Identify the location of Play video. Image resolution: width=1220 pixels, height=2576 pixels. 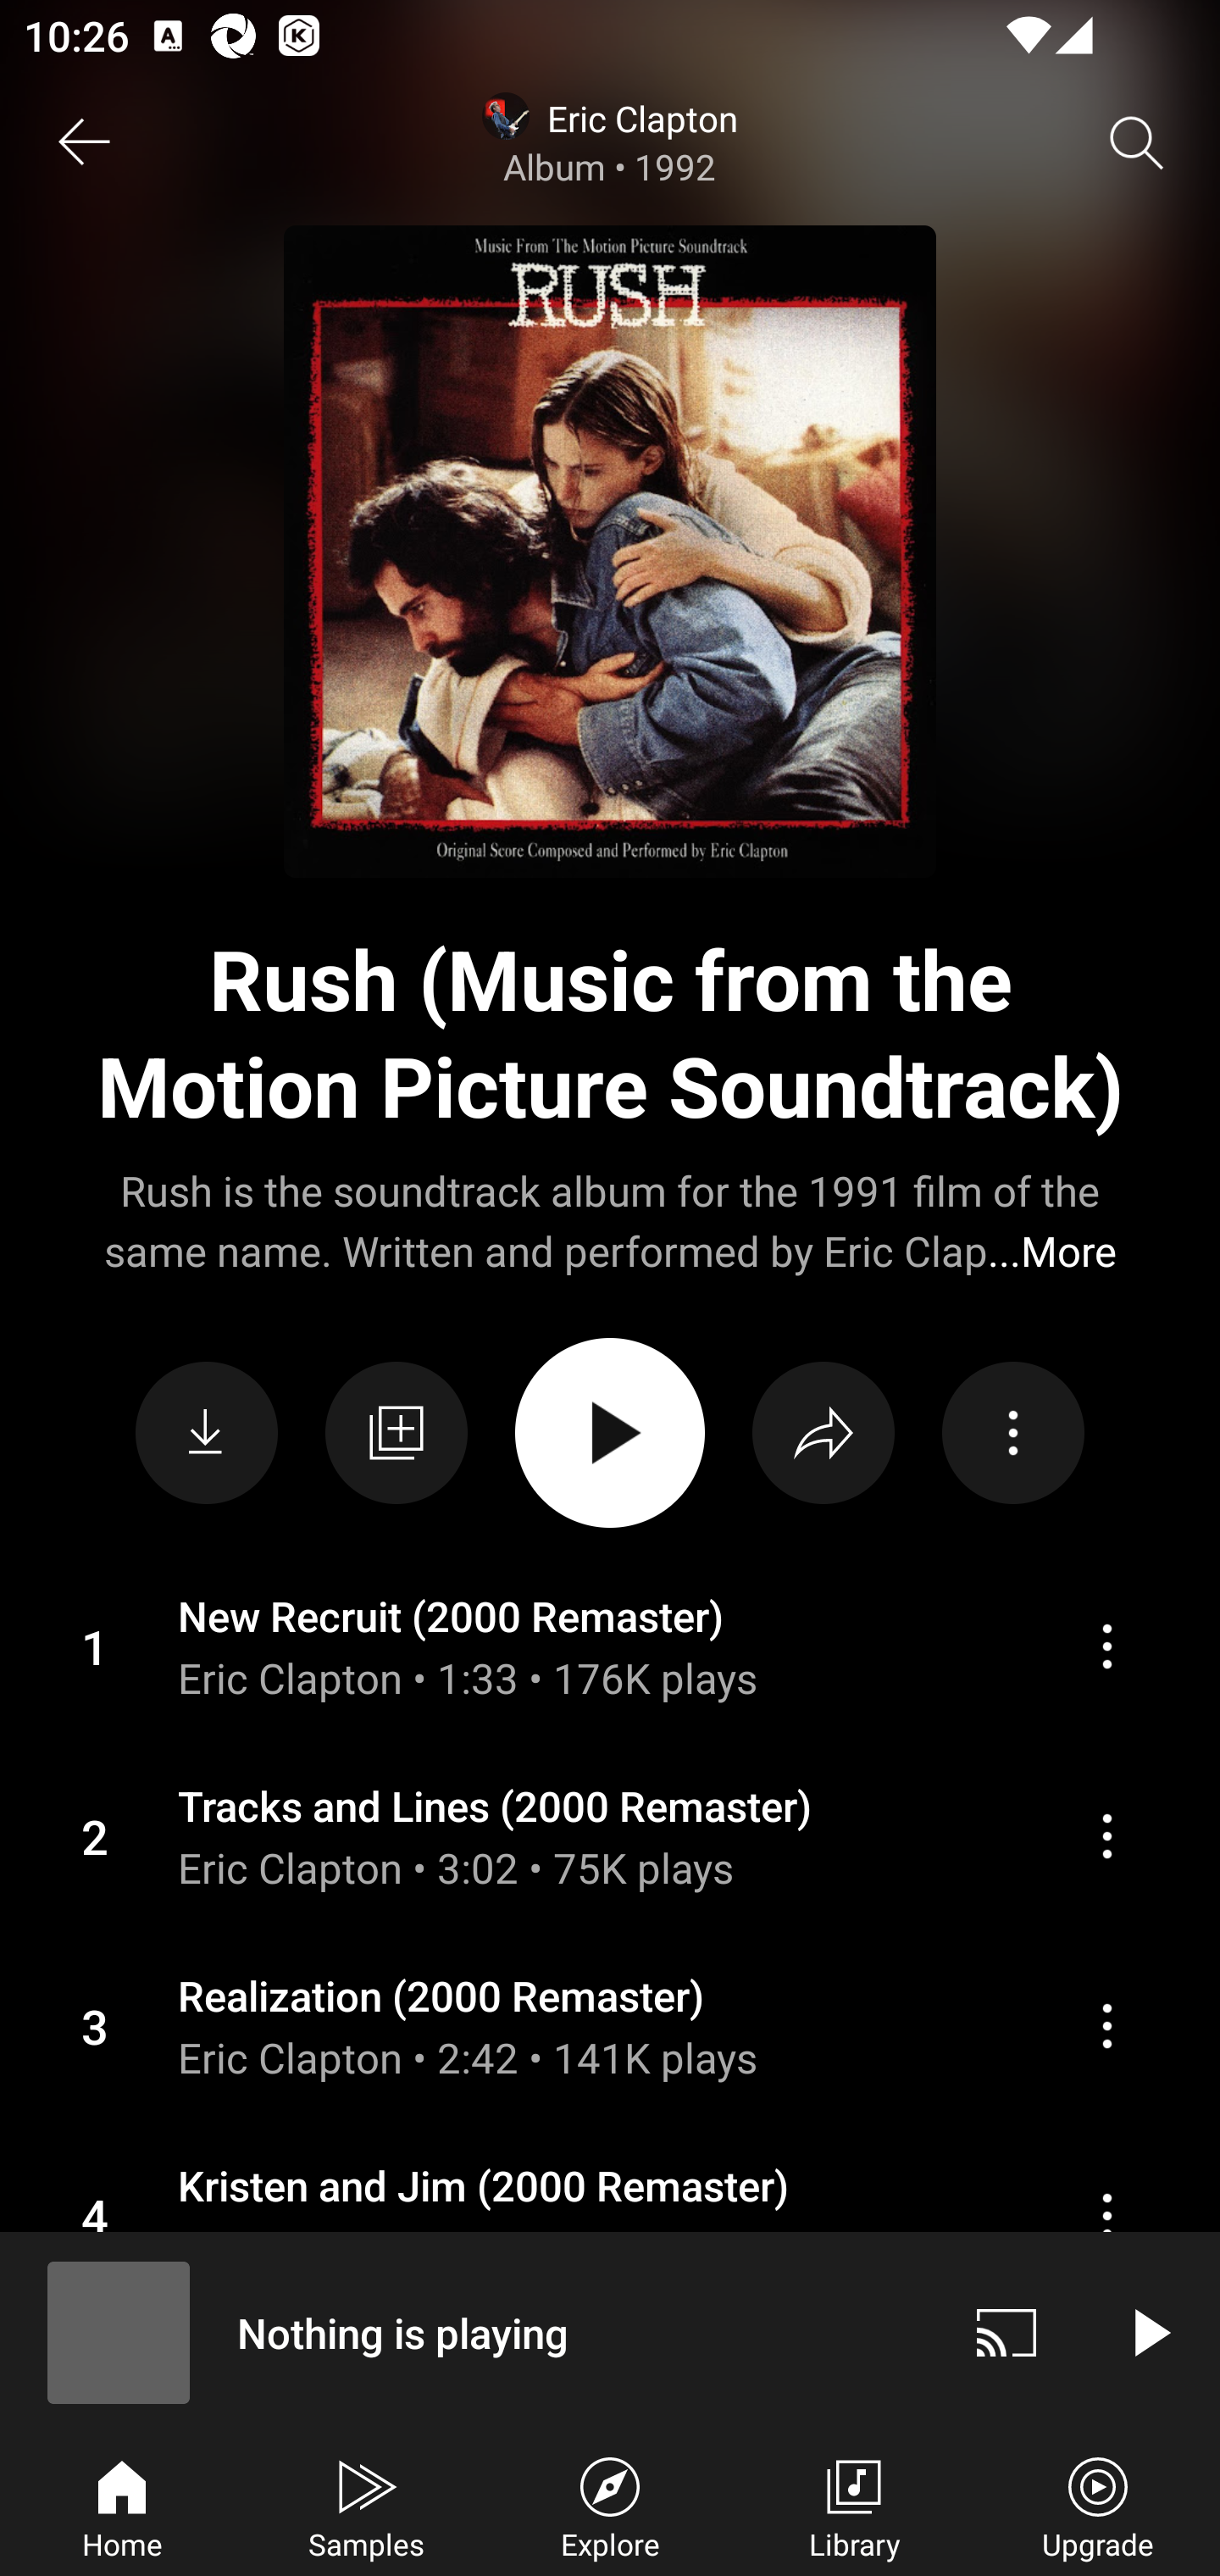
(1149, 2332).